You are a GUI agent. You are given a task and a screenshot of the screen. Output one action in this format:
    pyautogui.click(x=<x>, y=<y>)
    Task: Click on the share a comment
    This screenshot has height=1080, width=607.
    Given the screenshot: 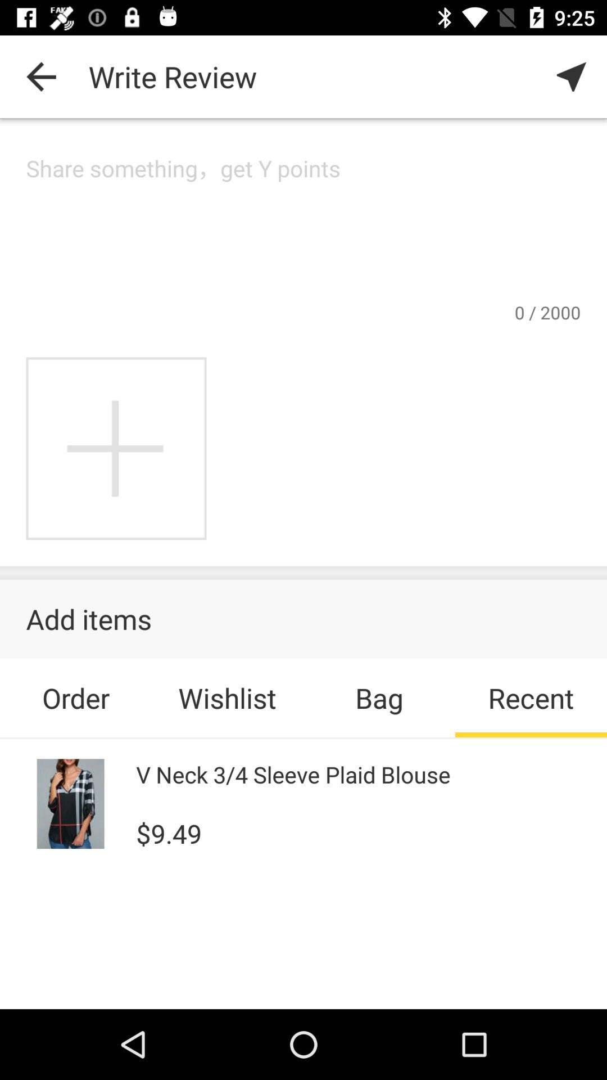 What is the action you would take?
    pyautogui.click(x=303, y=226)
    